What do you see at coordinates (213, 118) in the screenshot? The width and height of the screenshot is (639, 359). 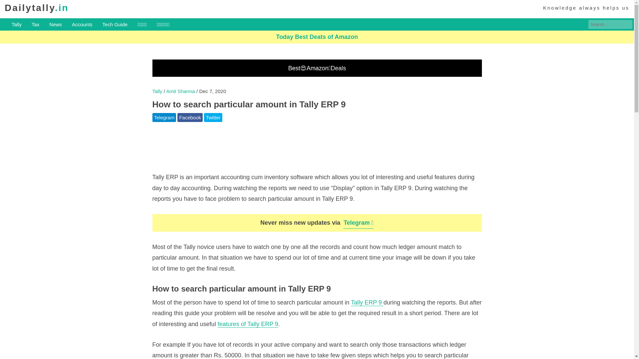 I see `Twitter` at bounding box center [213, 118].